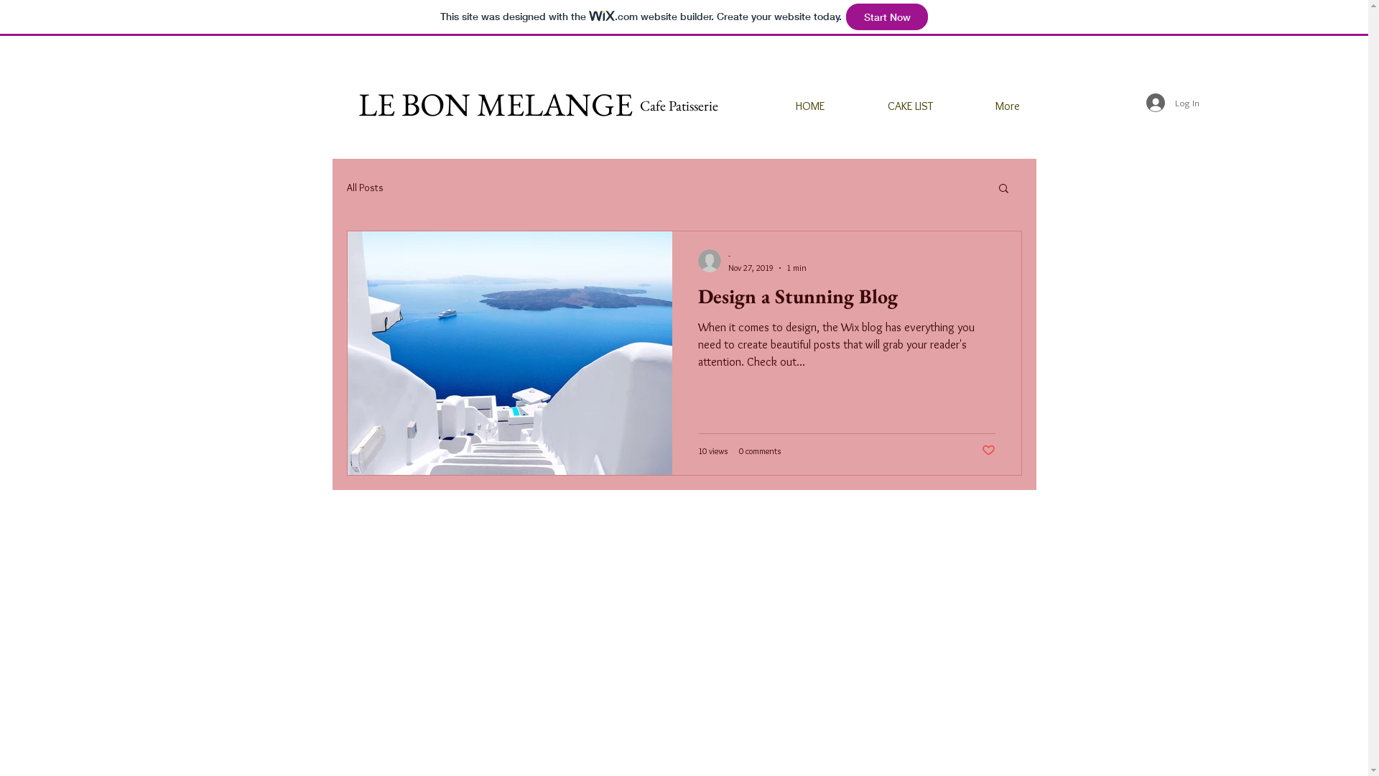 This screenshot has height=776, width=1379. What do you see at coordinates (496, 104) in the screenshot?
I see `LE BON MELANGE` at bounding box center [496, 104].